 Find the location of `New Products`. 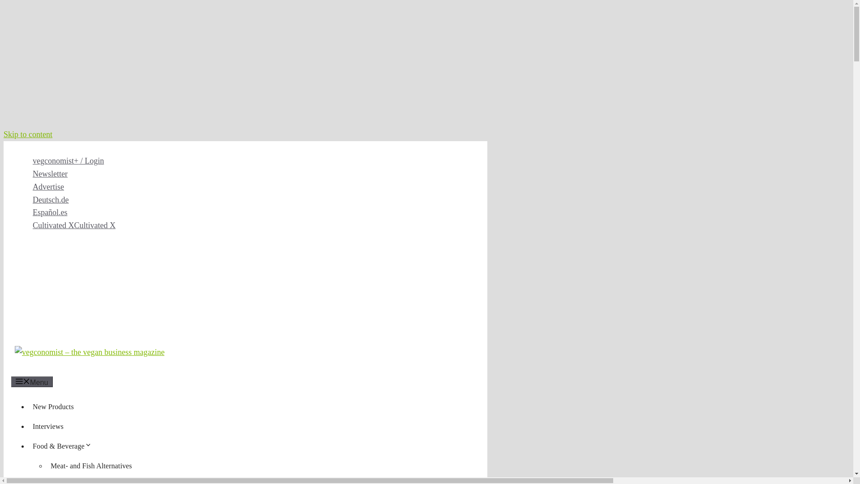

New Products is located at coordinates (53, 406).